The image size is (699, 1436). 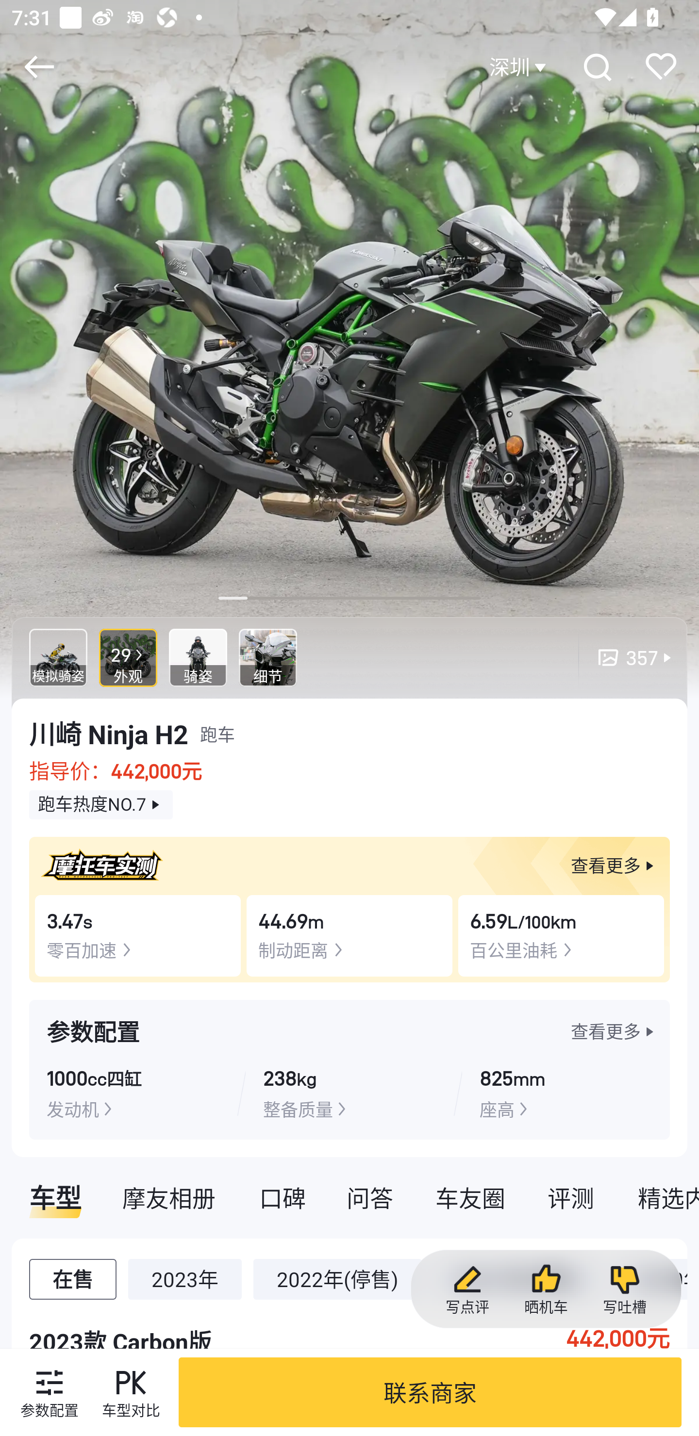 I want to click on 3.47s 零百加速 , so click(x=138, y=935).